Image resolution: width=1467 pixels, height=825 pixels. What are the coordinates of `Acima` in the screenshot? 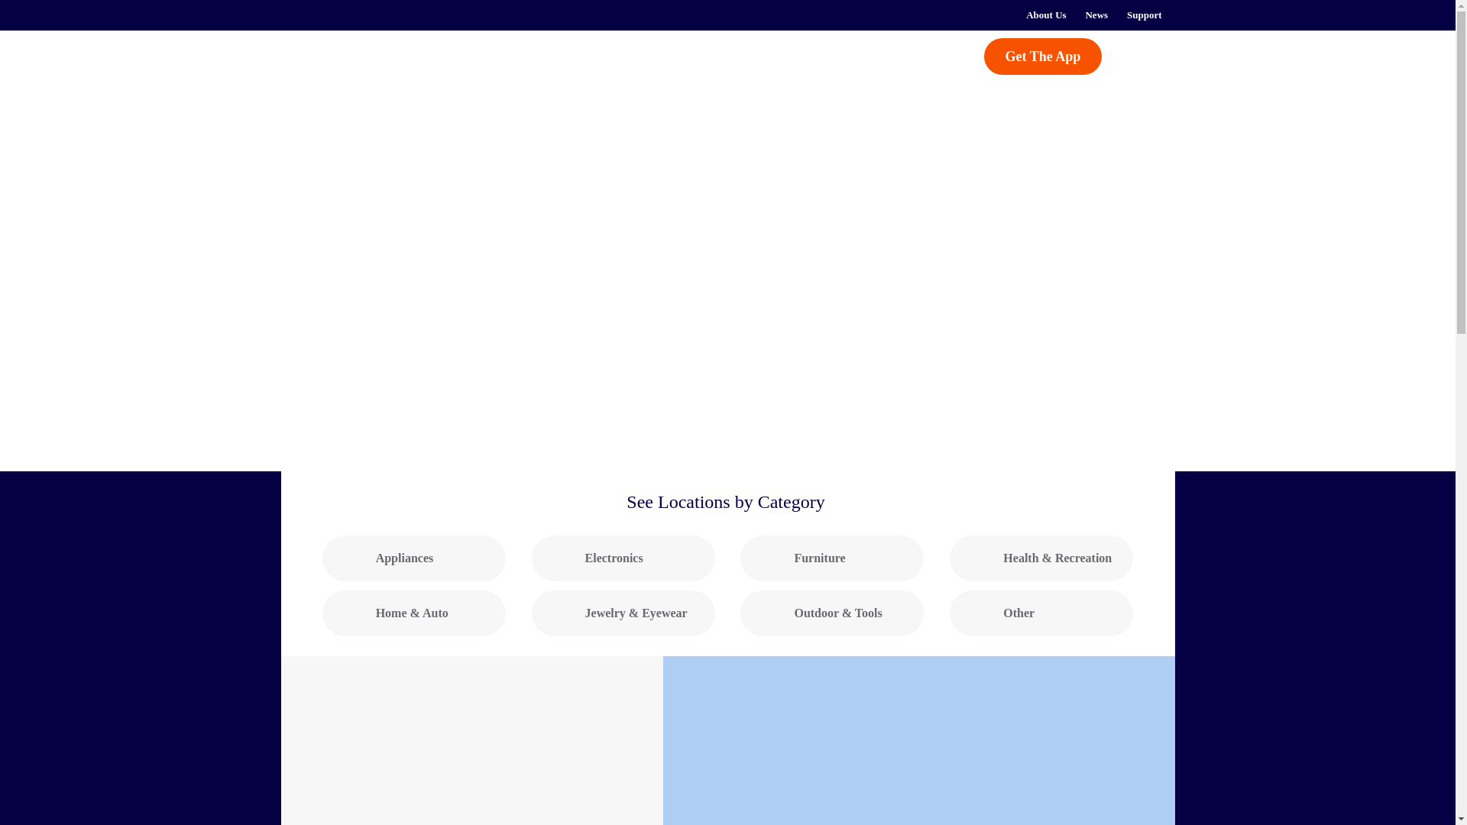 It's located at (361, 64).